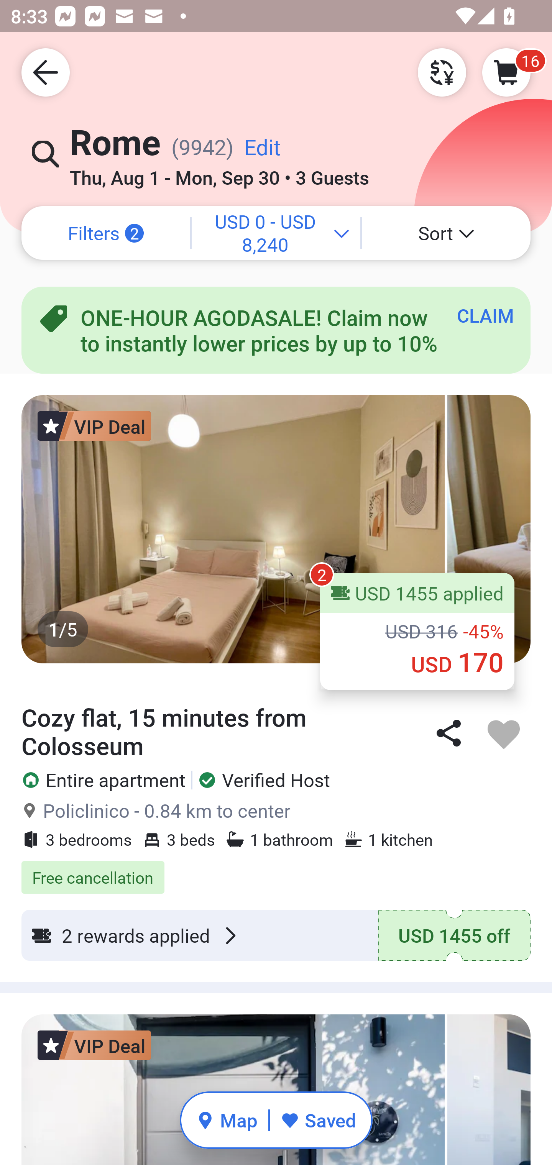  Describe the element at coordinates (227, 1120) in the screenshot. I see `Map` at that location.